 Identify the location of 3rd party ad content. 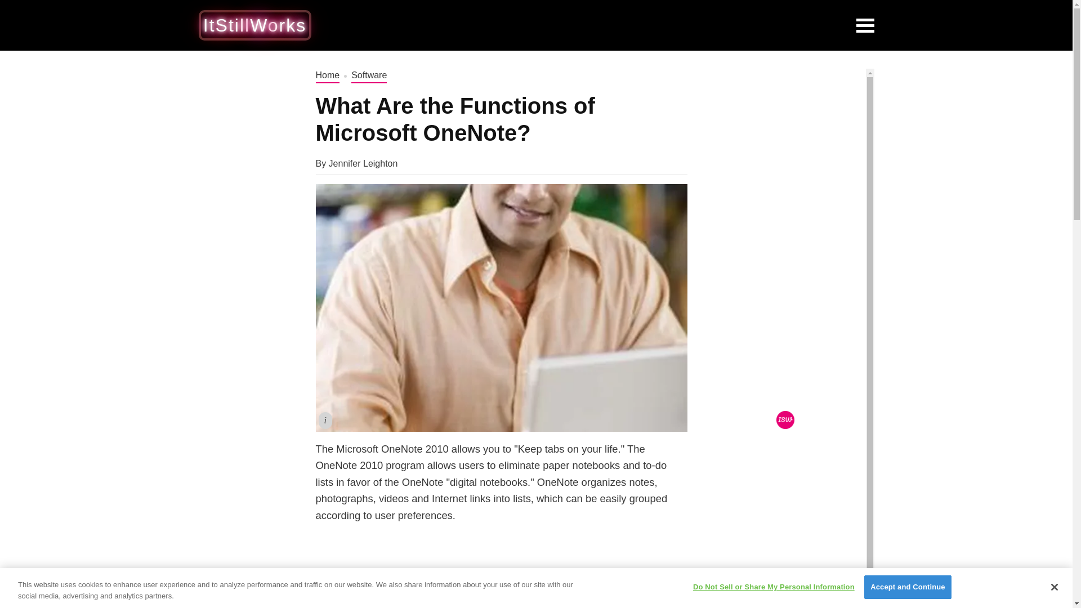
(583, 25).